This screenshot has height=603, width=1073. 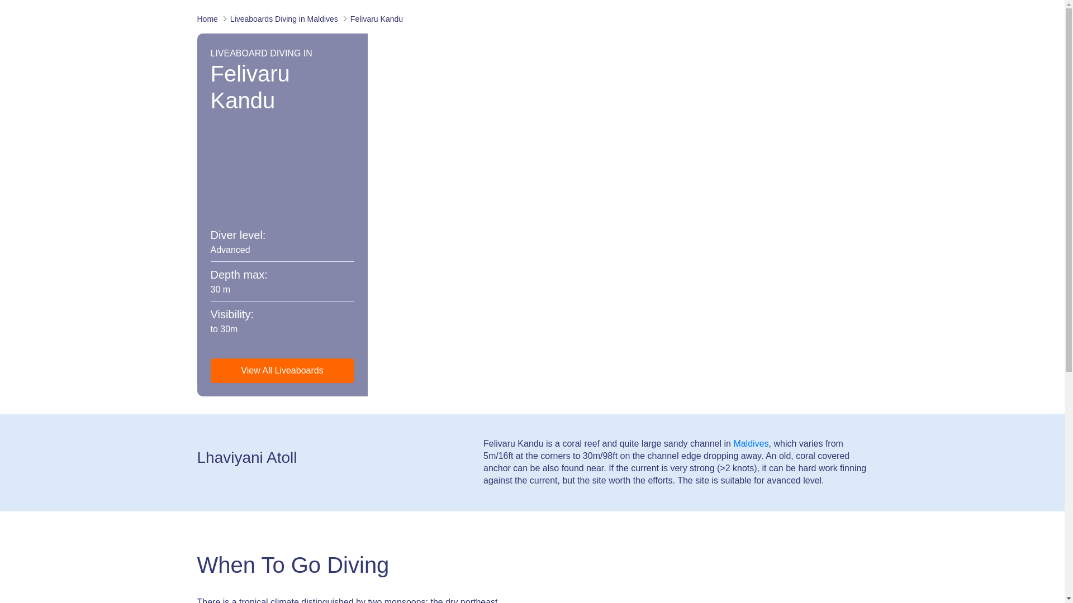 I want to click on View All Liveaboards, so click(x=282, y=370).